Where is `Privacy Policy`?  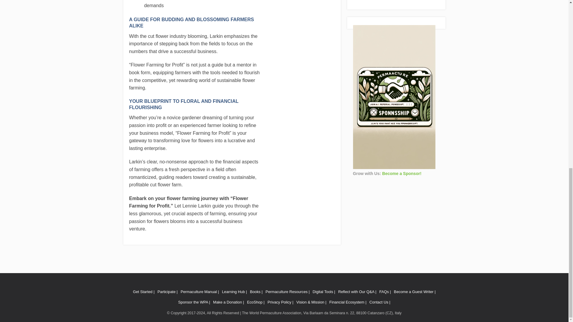 Privacy Policy is located at coordinates (281, 302).